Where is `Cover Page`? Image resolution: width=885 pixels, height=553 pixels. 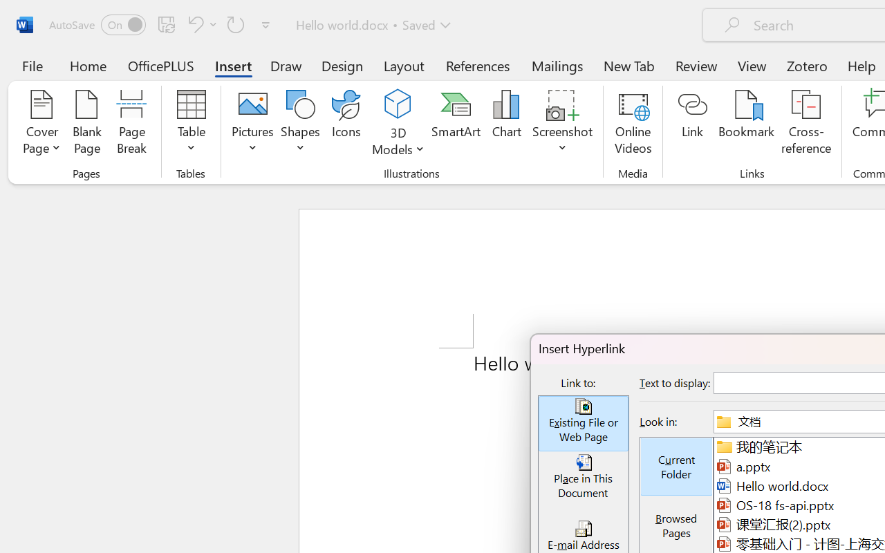
Cover Page is located at coordinates (41, 124).